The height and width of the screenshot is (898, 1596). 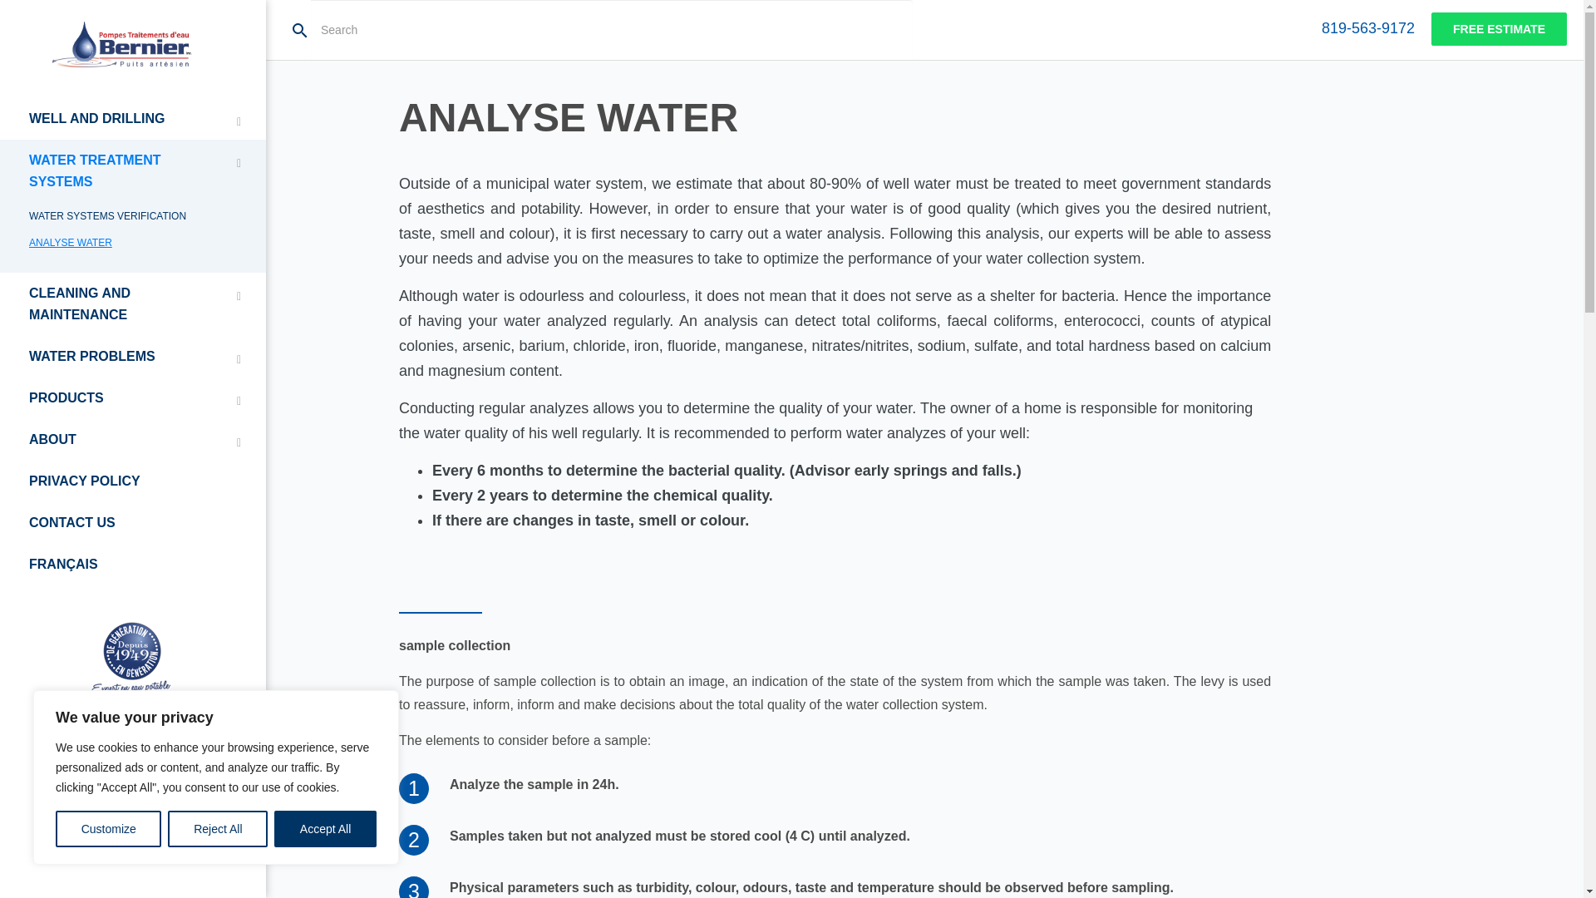 What do you see at coordinates (133, 356) in the screenshot?
I see `WATER PROBLEMS` at bounding box center [133, 356].